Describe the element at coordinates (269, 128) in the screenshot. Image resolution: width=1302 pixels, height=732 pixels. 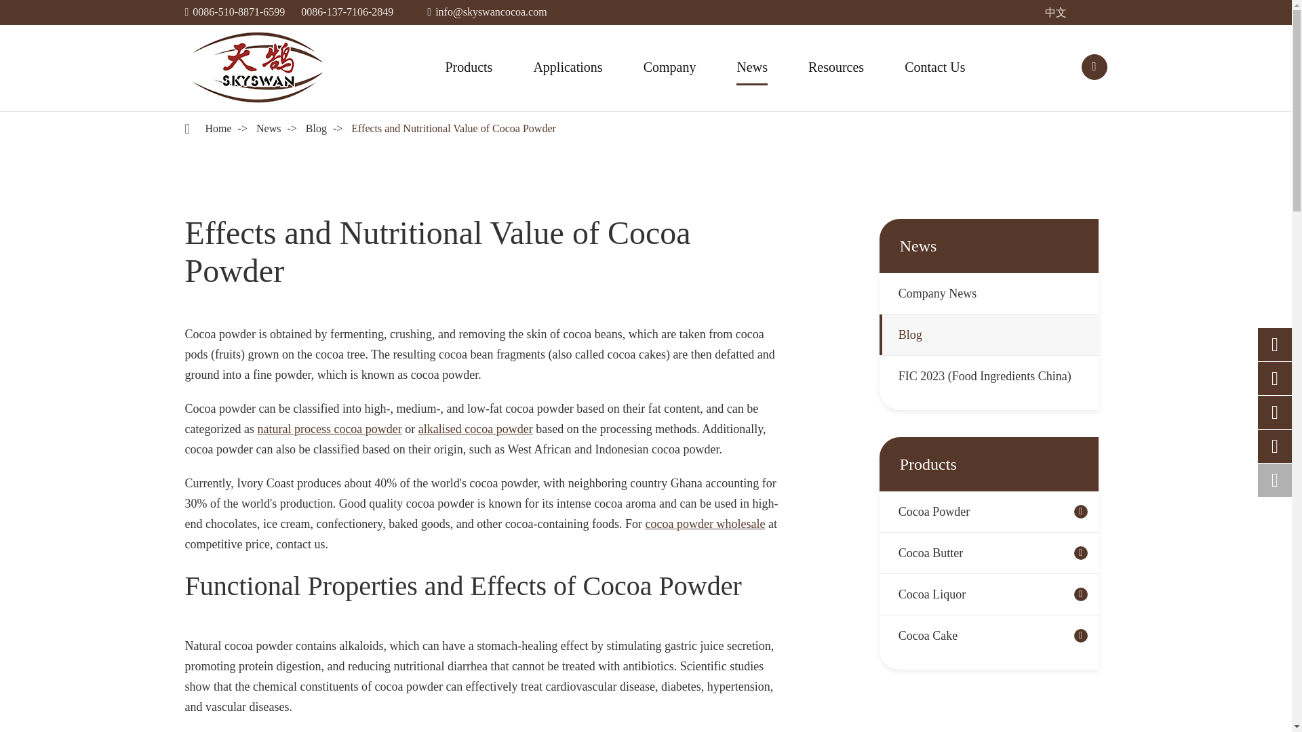
I see `News` at that location.